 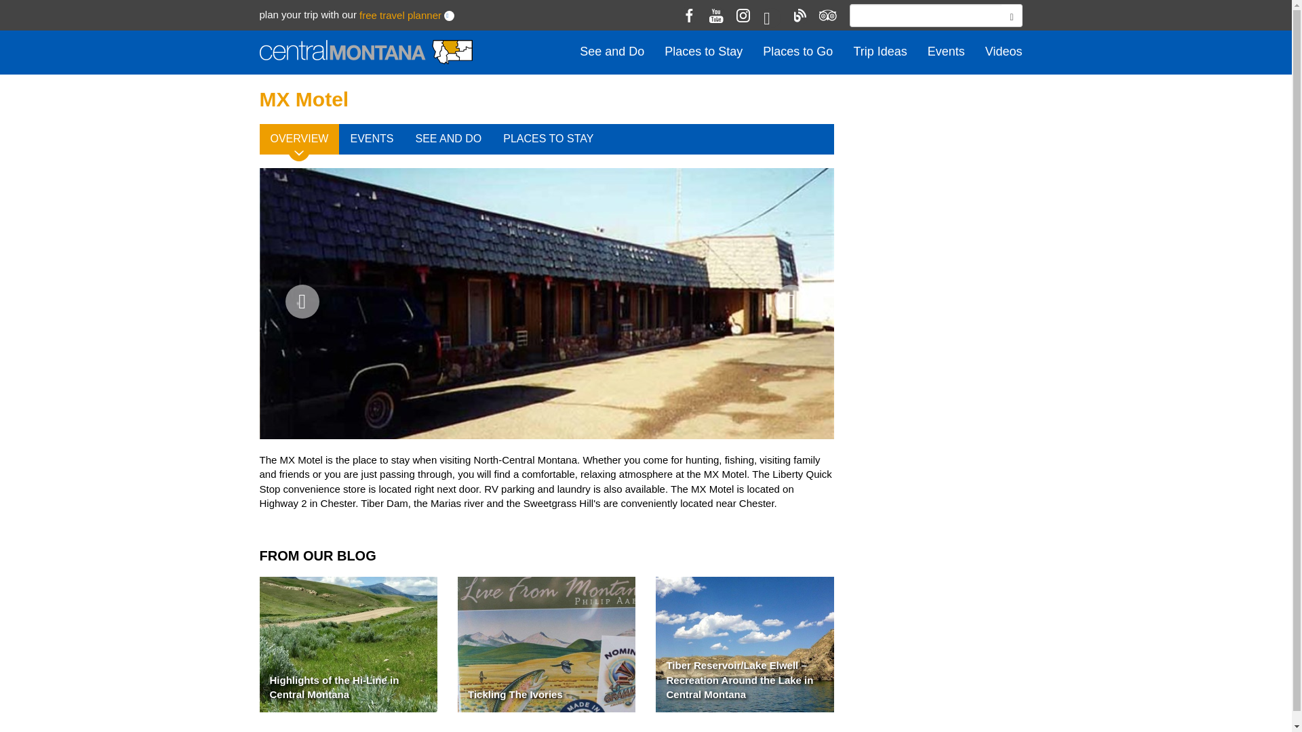 I want to click on Order Travel Planner, so click(x=449, y=16).